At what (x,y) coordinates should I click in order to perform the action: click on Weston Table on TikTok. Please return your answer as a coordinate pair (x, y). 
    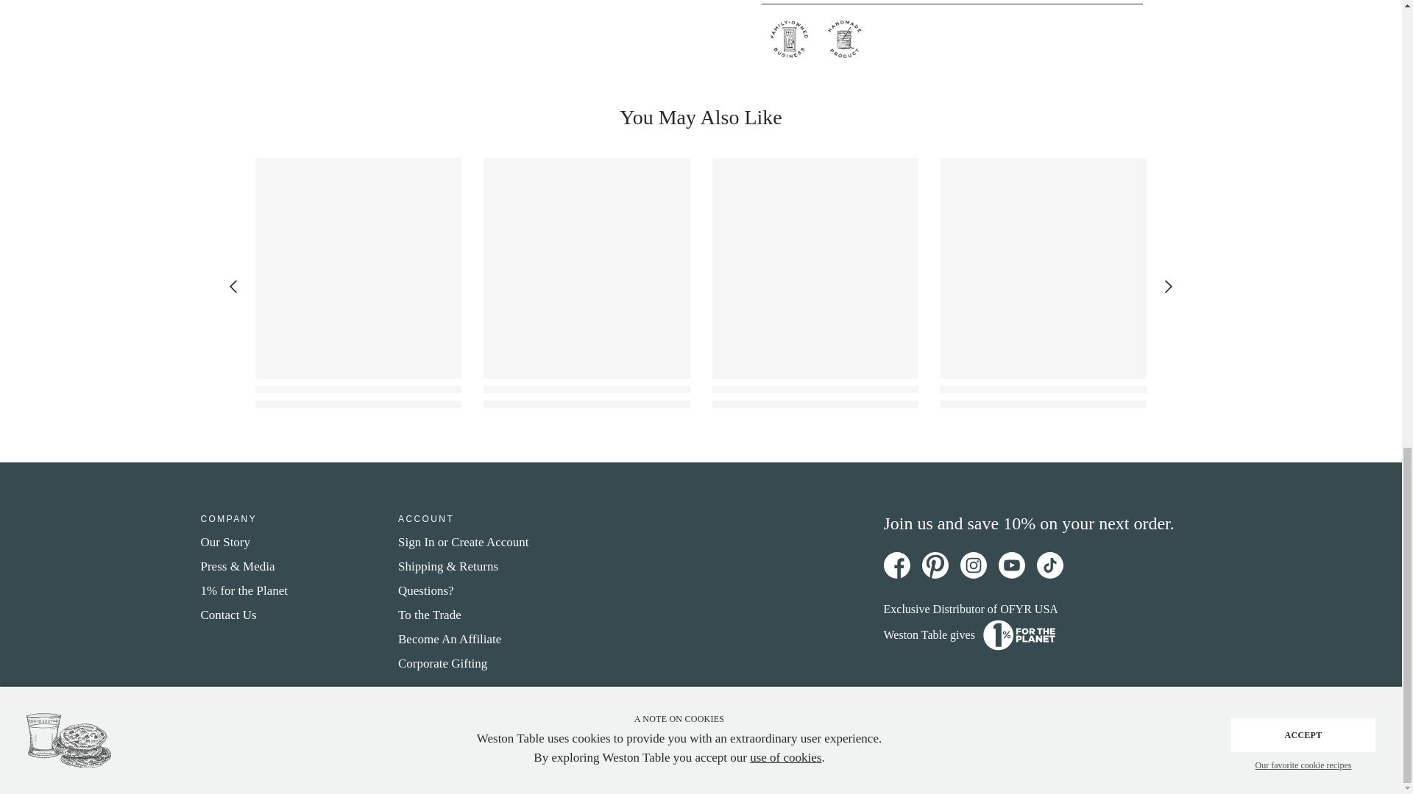
    Looking at the image, I should click on (1049, 565).